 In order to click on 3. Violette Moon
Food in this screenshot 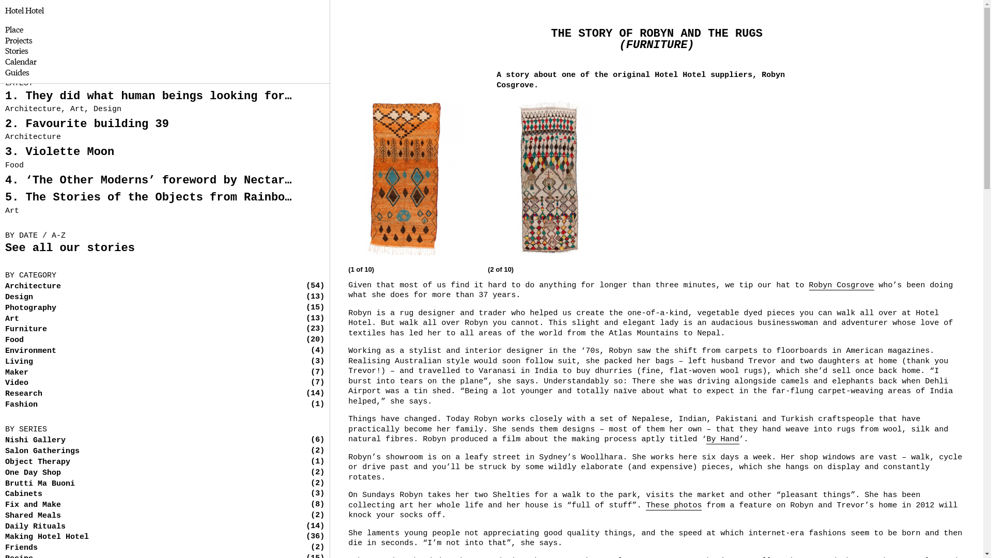, I will do `click(165, 158)`.